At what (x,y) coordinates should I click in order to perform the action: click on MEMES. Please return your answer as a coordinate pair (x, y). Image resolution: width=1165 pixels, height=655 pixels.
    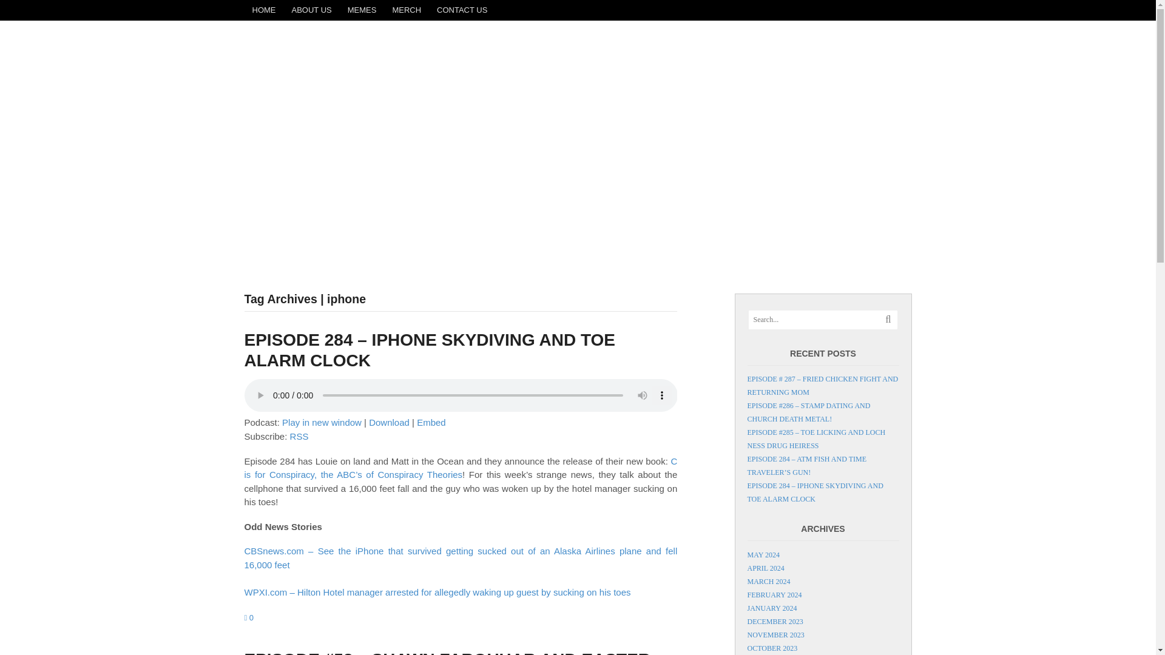
    Looking at the image, I should click on (362, 10).